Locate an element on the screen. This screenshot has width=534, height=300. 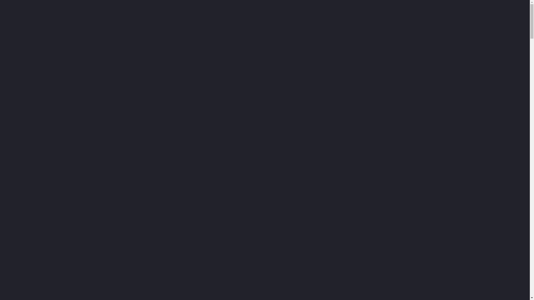
Ecologie is located at coordinates (297, 67).